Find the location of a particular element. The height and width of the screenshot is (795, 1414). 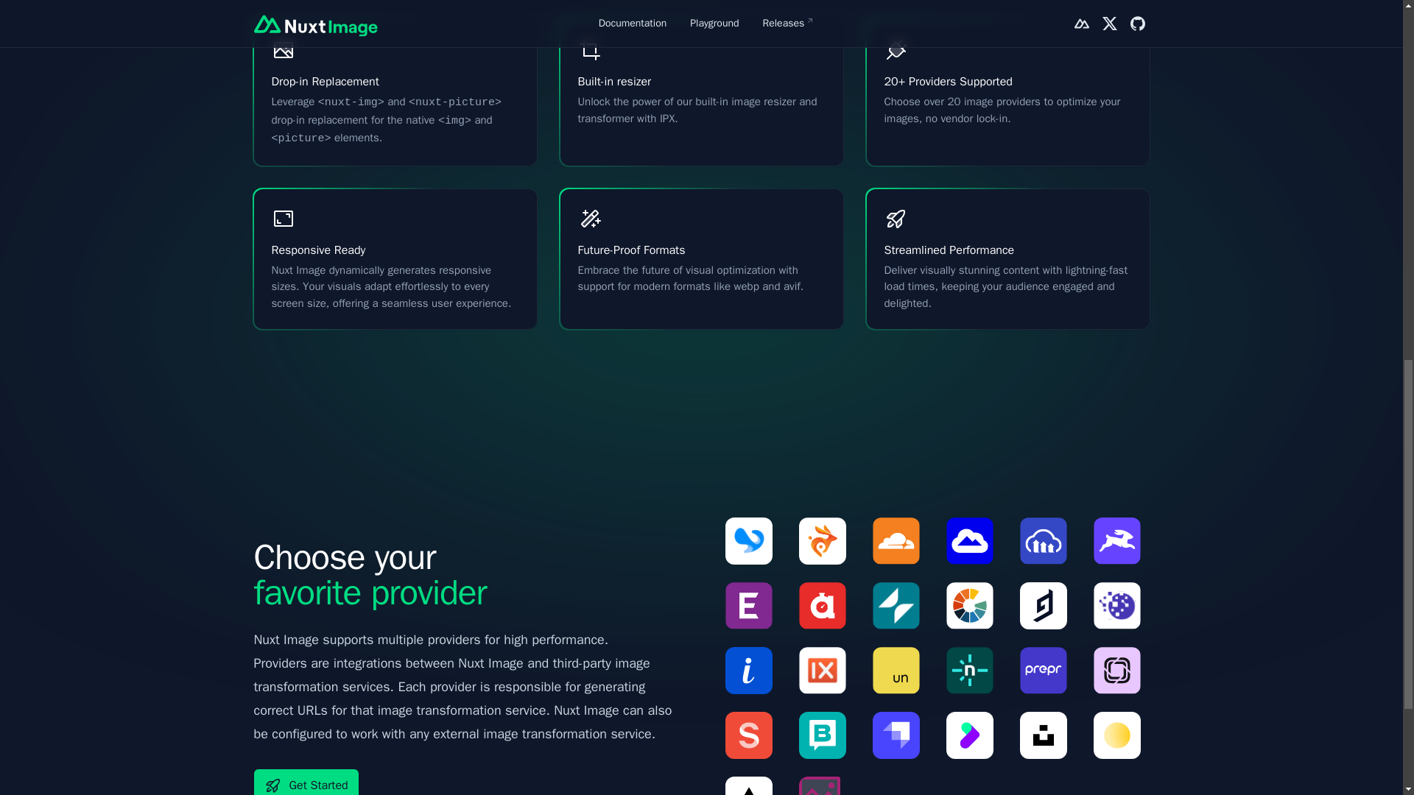

ipx is located at coordinates (900, 670).